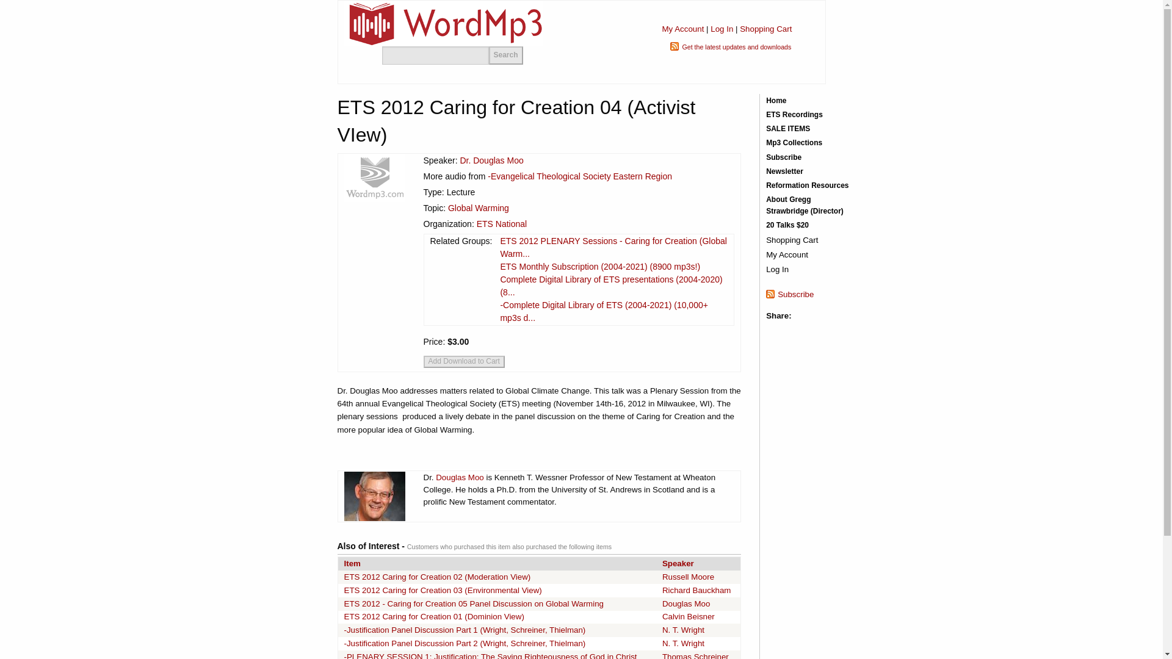 This screenshot has width=1172, height=659. Describe the element at coordinates (460, 477) in the screenshot. I see `Douglas Moo` at that location.